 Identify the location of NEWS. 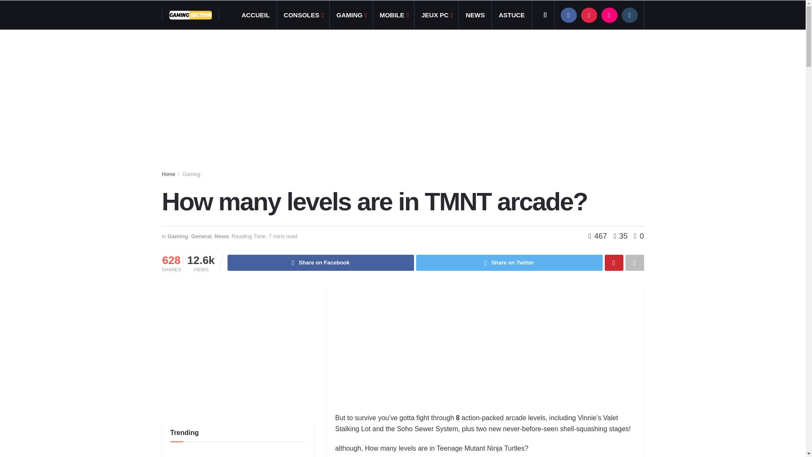
(475, 15).